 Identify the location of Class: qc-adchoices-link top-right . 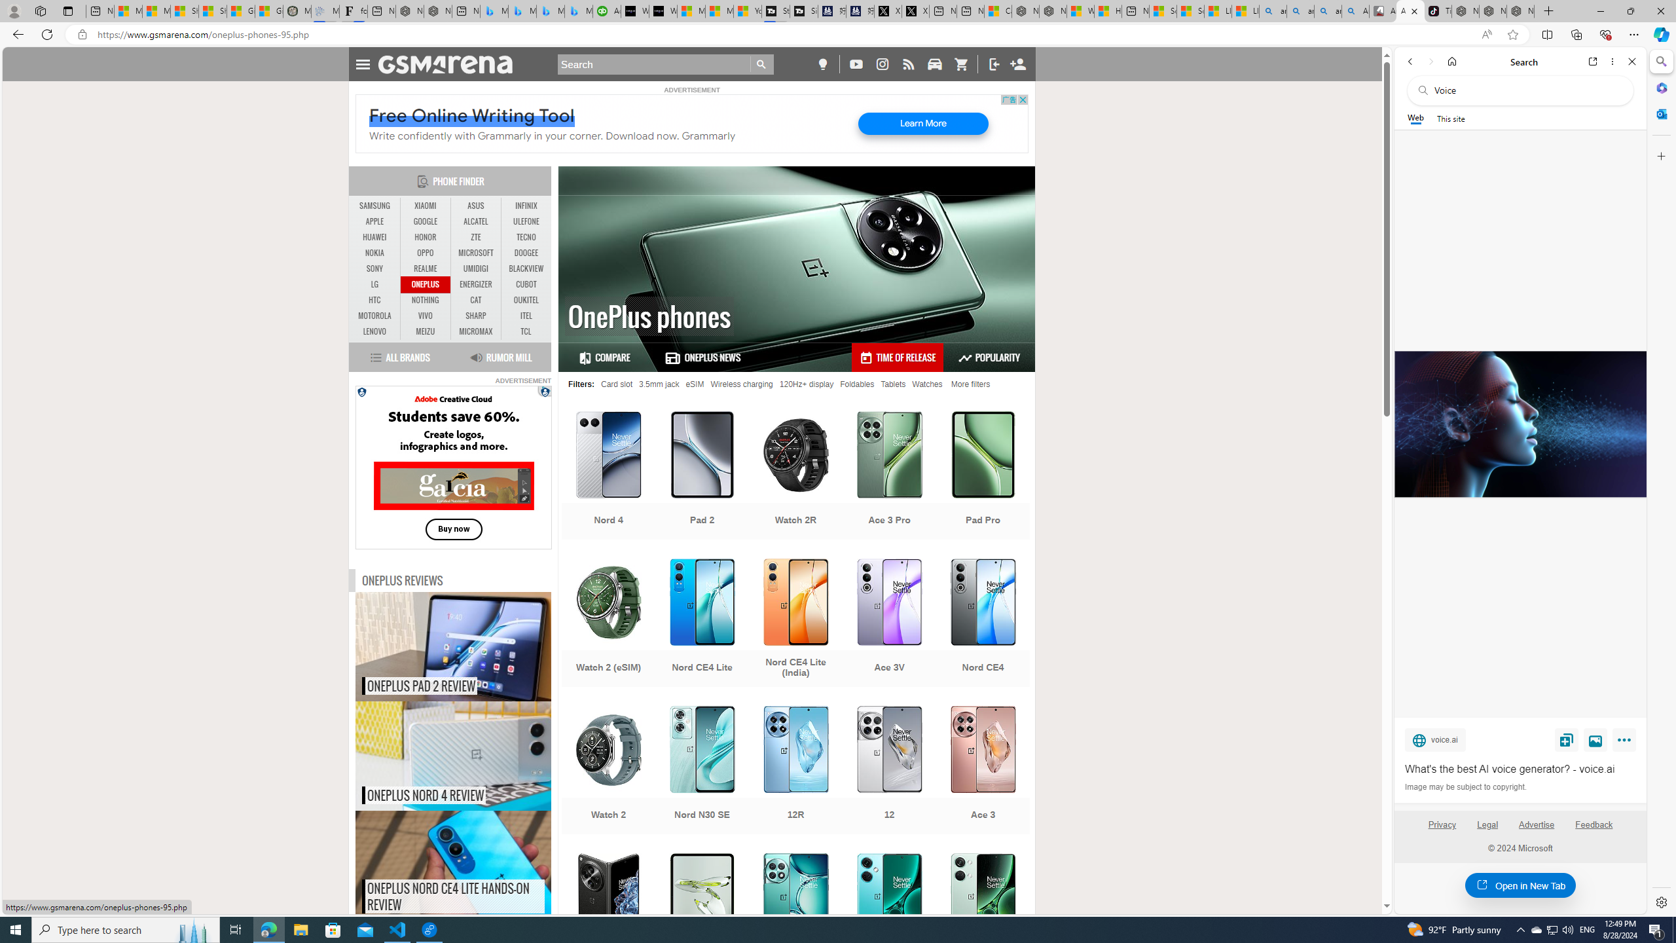
(545, 390).